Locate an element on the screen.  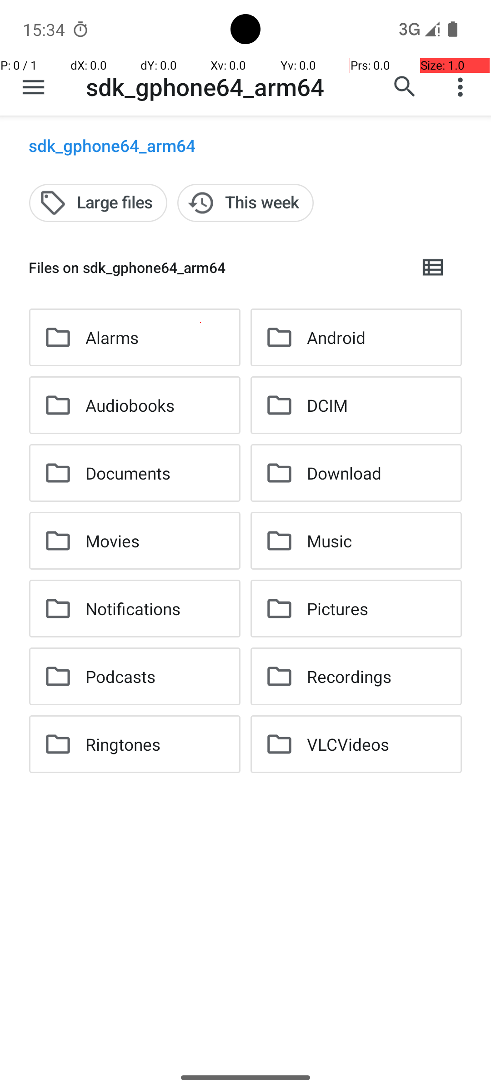
Ringtones is located at coordinates (123, 744).